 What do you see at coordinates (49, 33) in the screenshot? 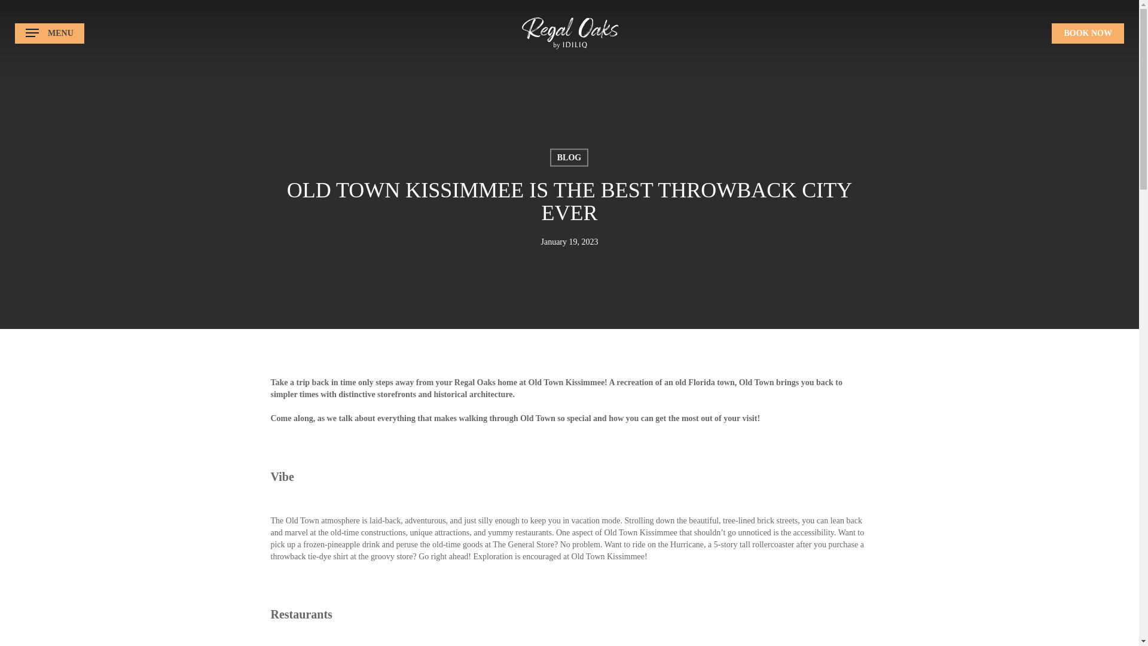
I see `MENU` at bounding box center [49, 33].